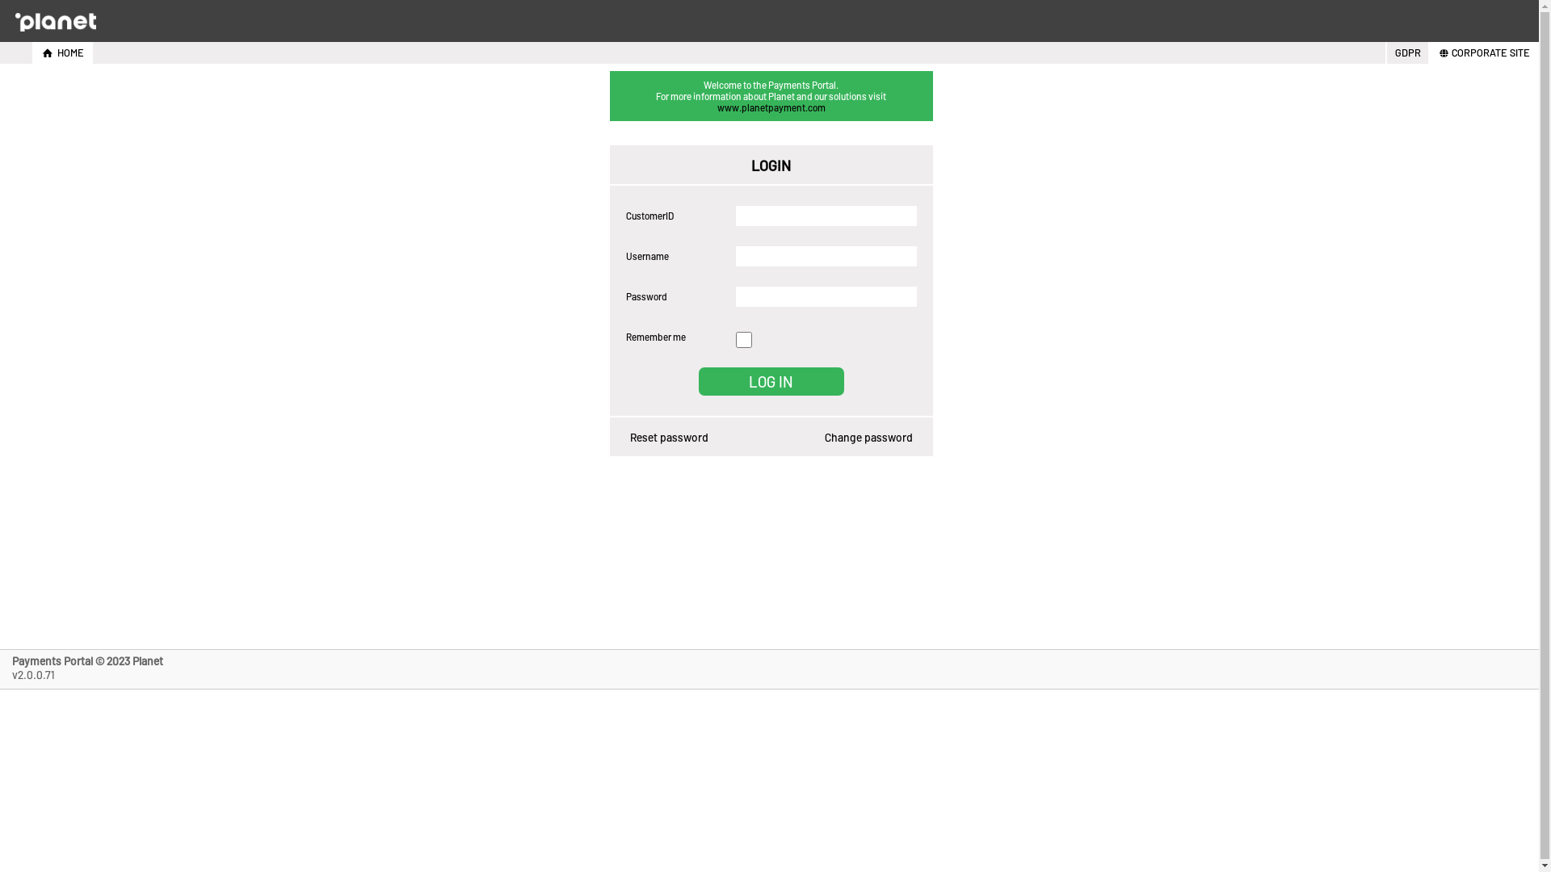 The height and width of the screenshot is (872, 1551). What do you see at coordinates (669, 438) in the screenshot?
I see `Reset password` at bounding box center [669, 438].